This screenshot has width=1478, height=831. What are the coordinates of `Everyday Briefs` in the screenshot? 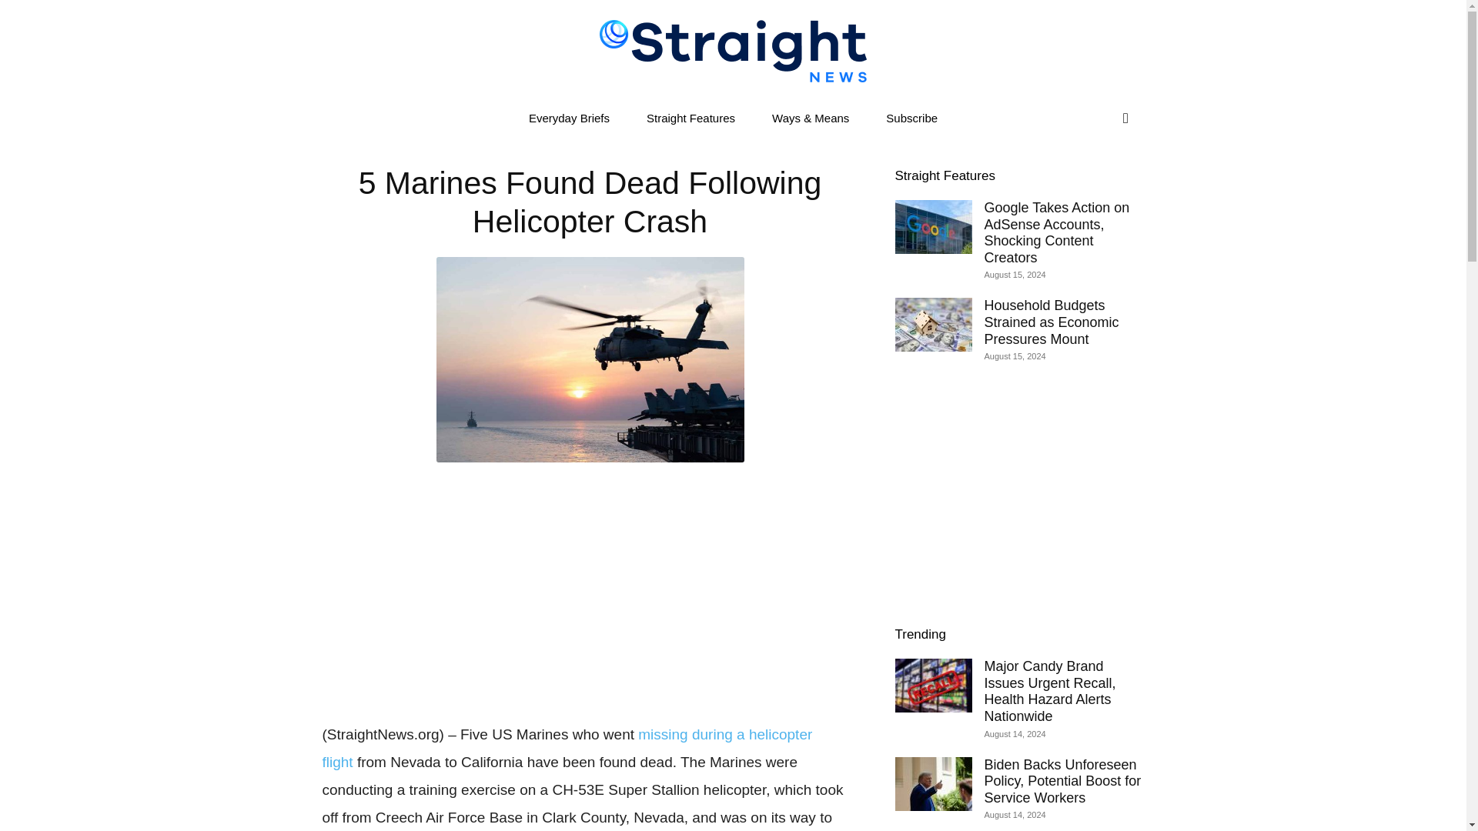 It's located at (569, 118).